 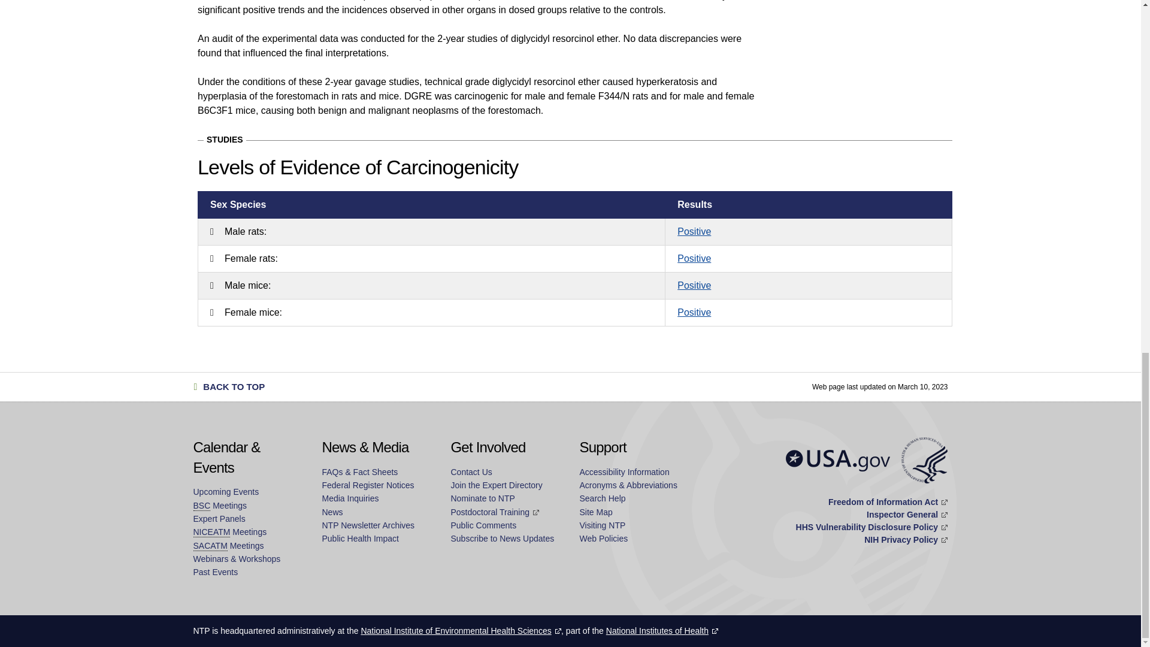 What do you see at coordinates (201, 506) in the screenshot?
I see `NTP Board of Scientific Counselors` at bounding box center [201, 506].